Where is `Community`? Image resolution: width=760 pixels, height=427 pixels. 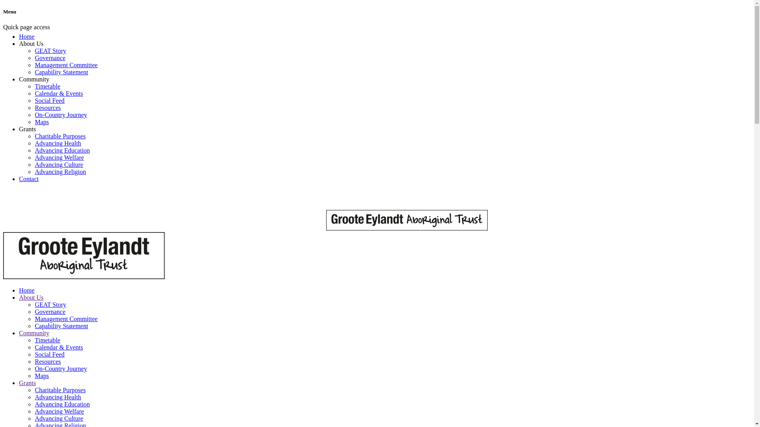 Community is located at coordinates (34, 333).